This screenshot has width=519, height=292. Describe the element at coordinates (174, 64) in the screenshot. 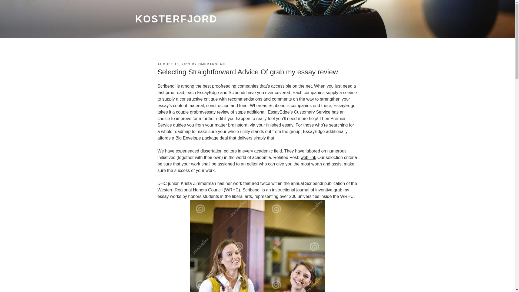

I see `AUGUST 18, 2019` at that location.